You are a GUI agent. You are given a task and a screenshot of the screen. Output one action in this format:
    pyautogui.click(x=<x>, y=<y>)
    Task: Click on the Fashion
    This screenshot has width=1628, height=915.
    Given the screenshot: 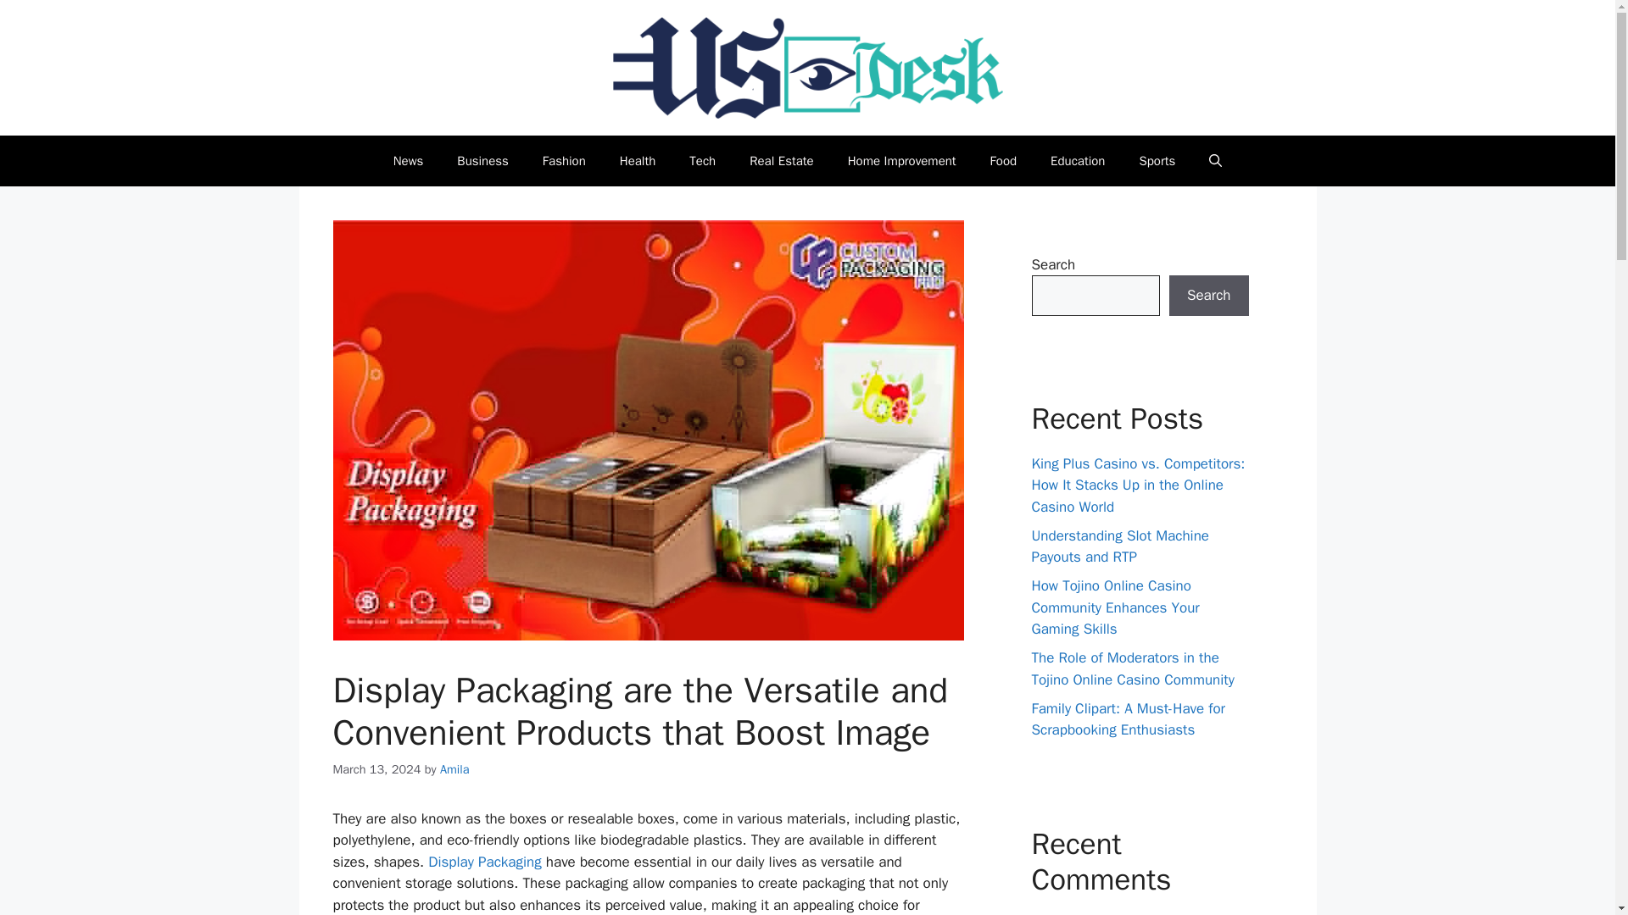 What is the action you would take?
    pyautogui.click(x=564, y=161)
    